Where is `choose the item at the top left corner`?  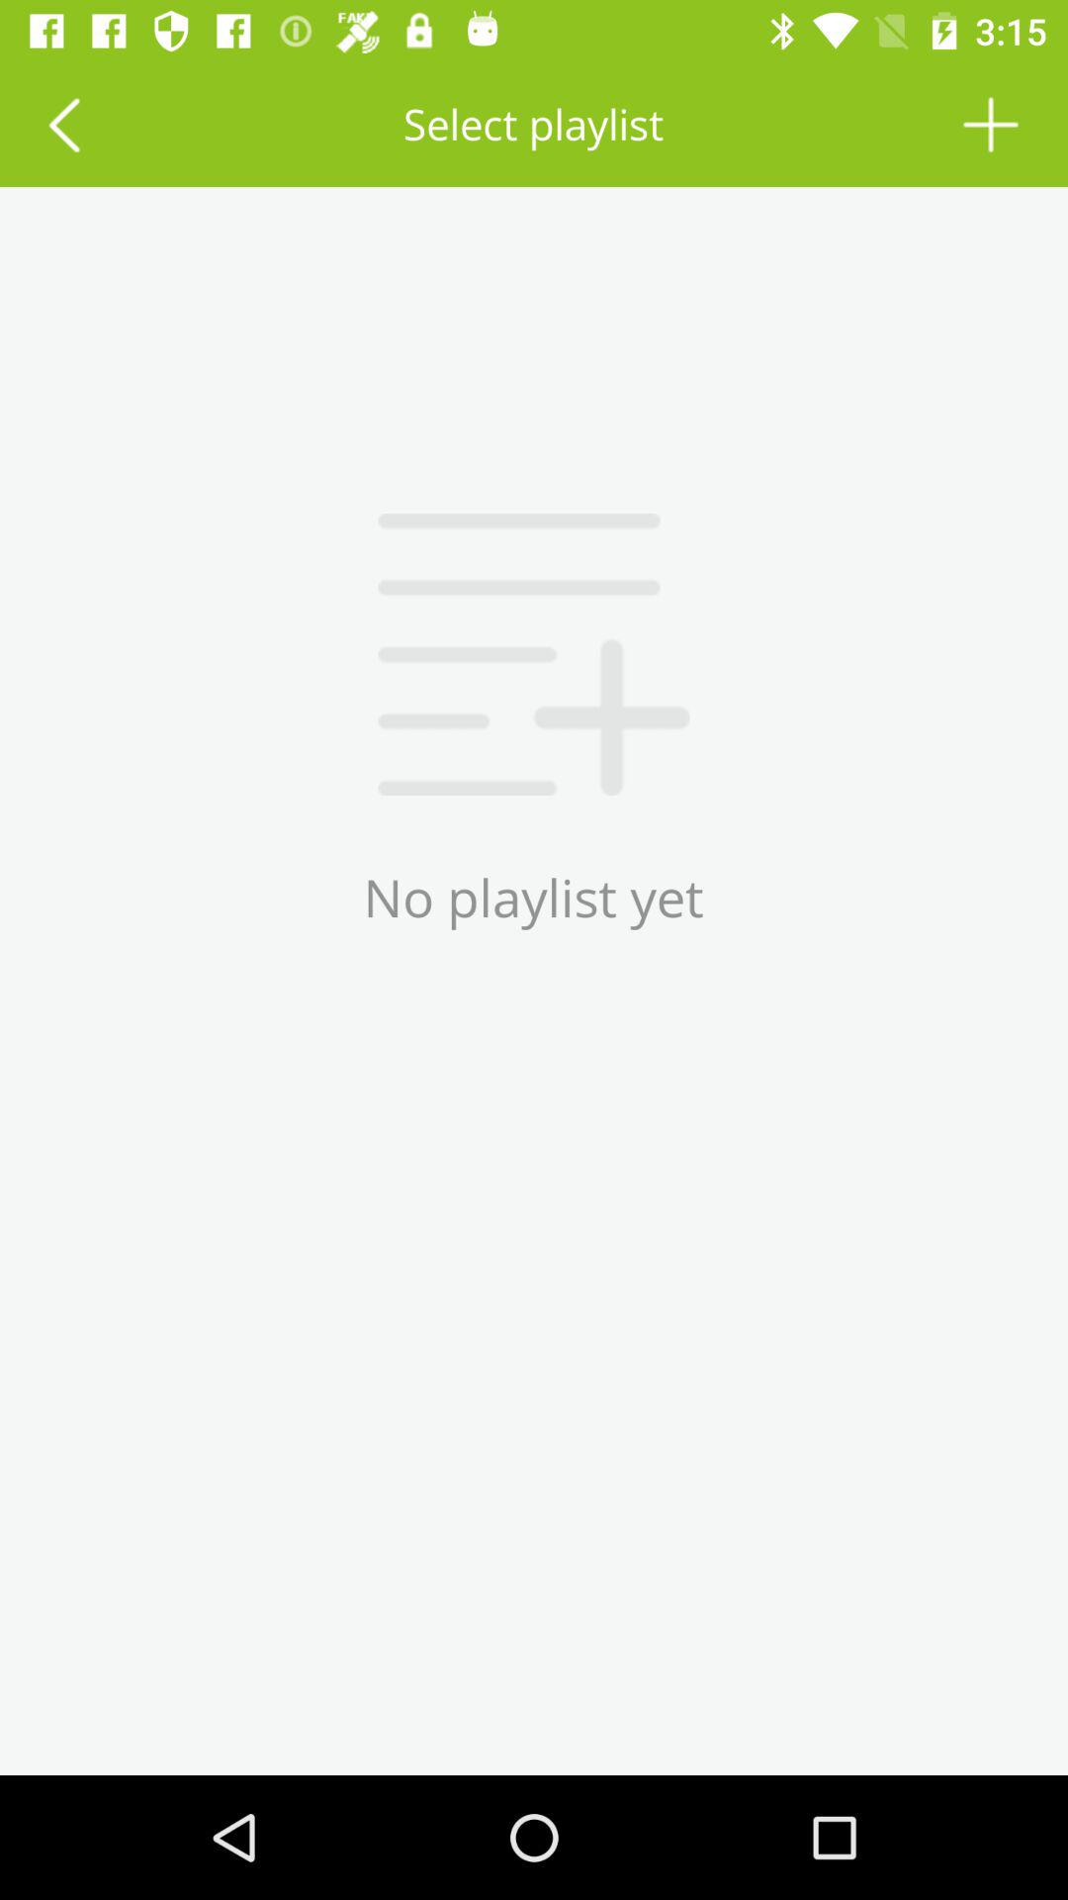
choose the item at the top left corner is located at coordinates (63, 125).